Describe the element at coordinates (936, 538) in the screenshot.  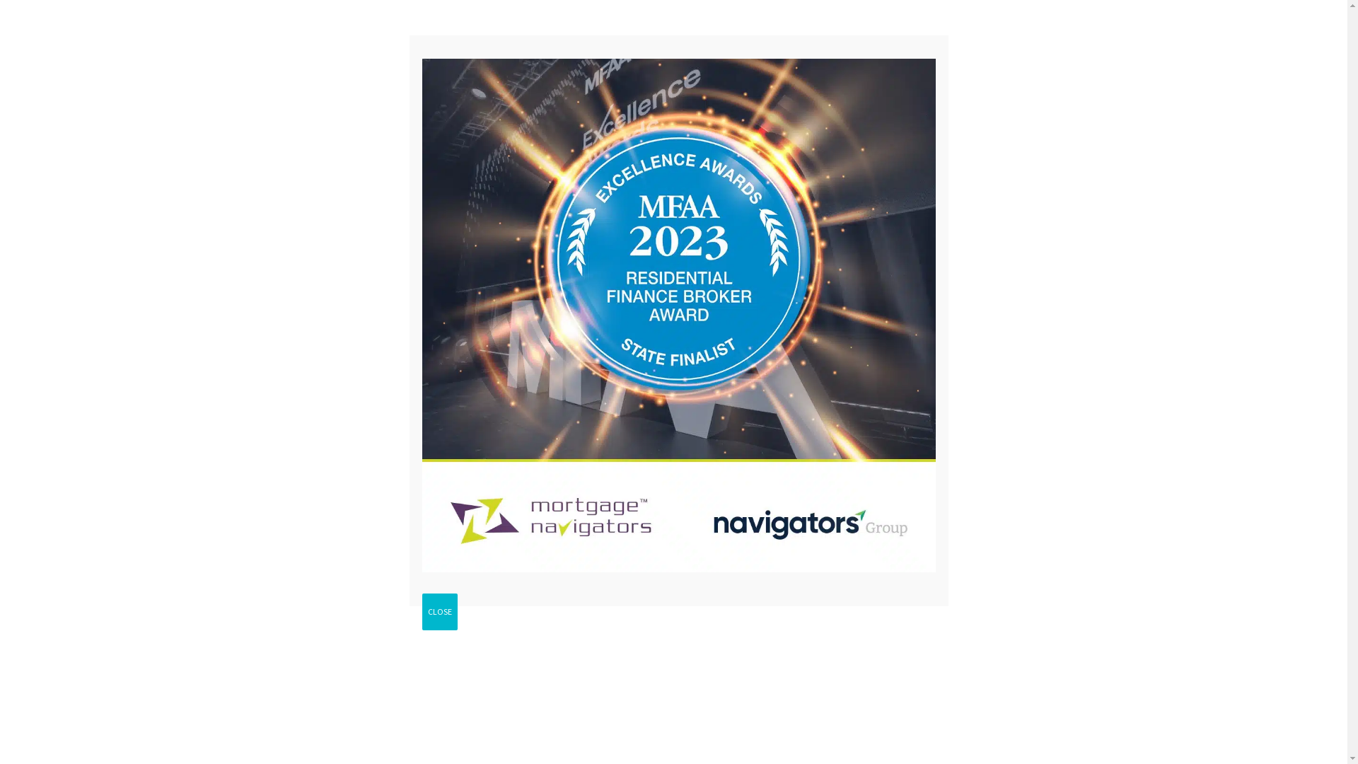
I see `Stamp Duty Calculator` at that location.